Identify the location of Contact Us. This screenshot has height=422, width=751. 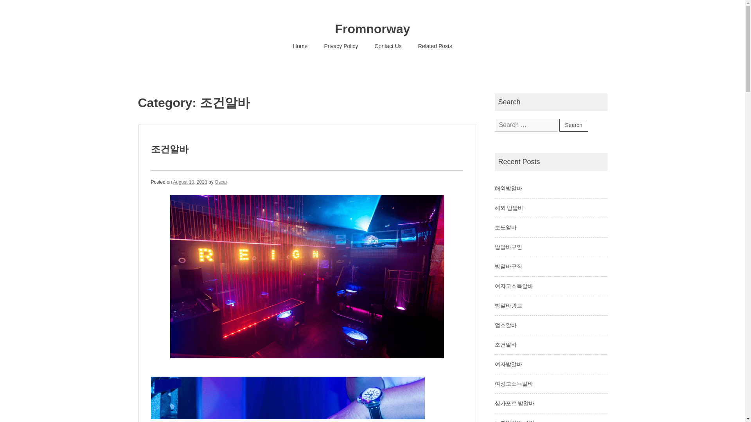
(388, 46).